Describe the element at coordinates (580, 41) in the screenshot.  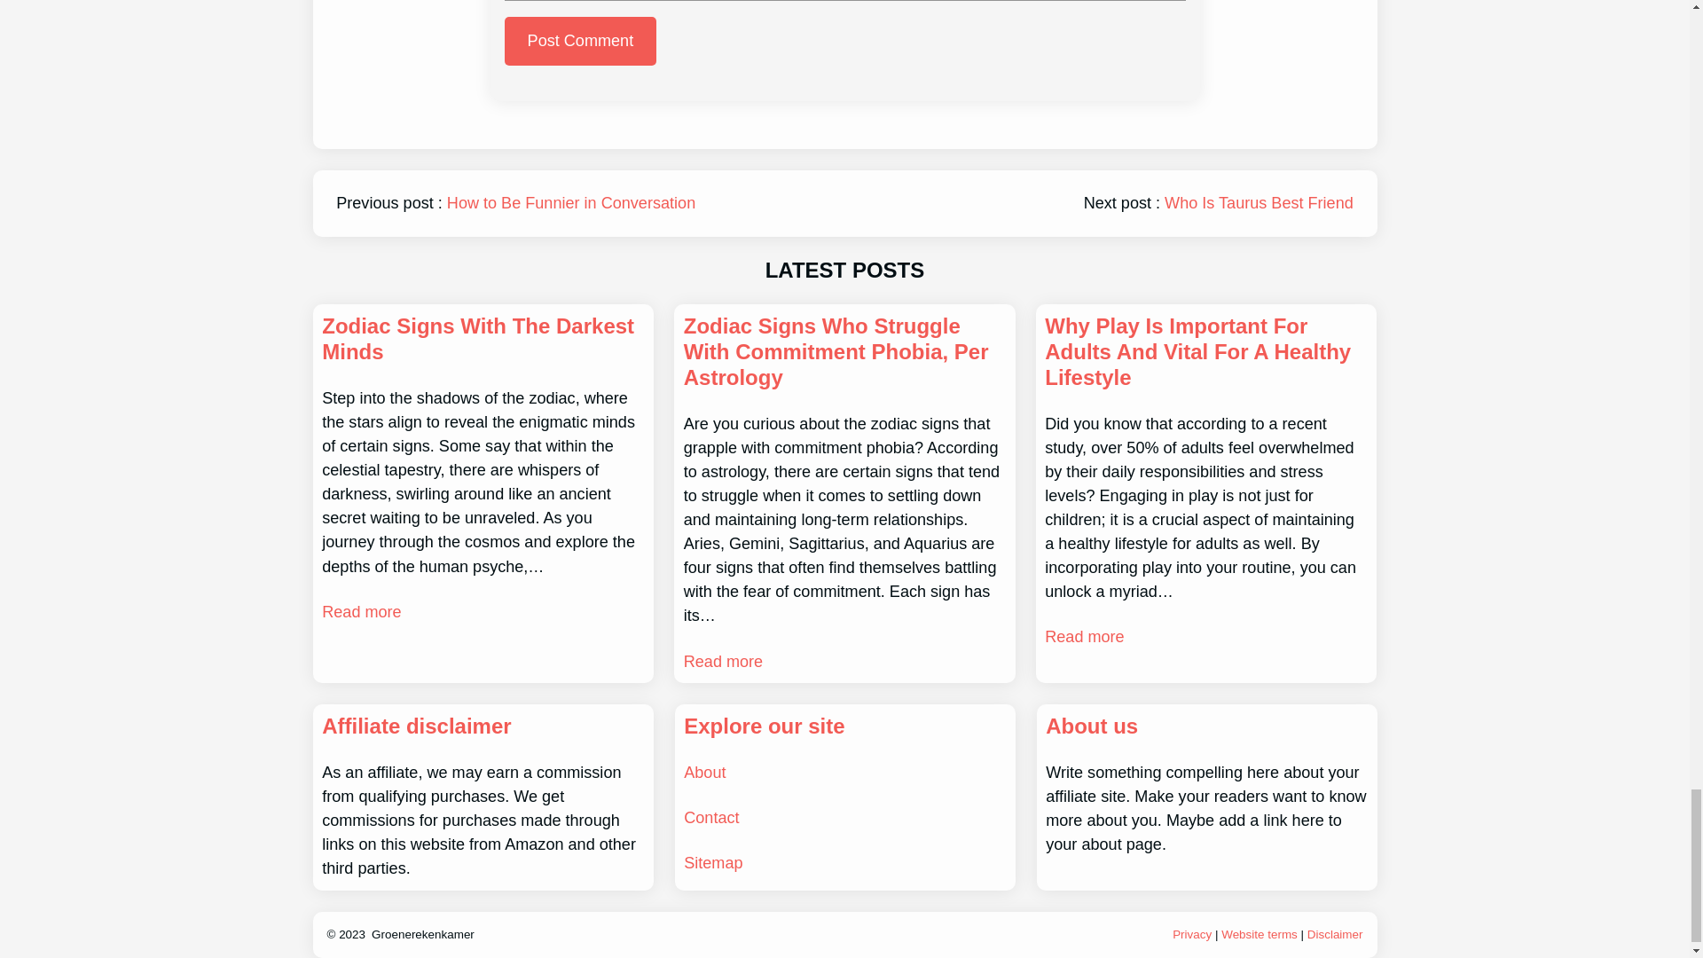
I see `Post Comment` at that location.